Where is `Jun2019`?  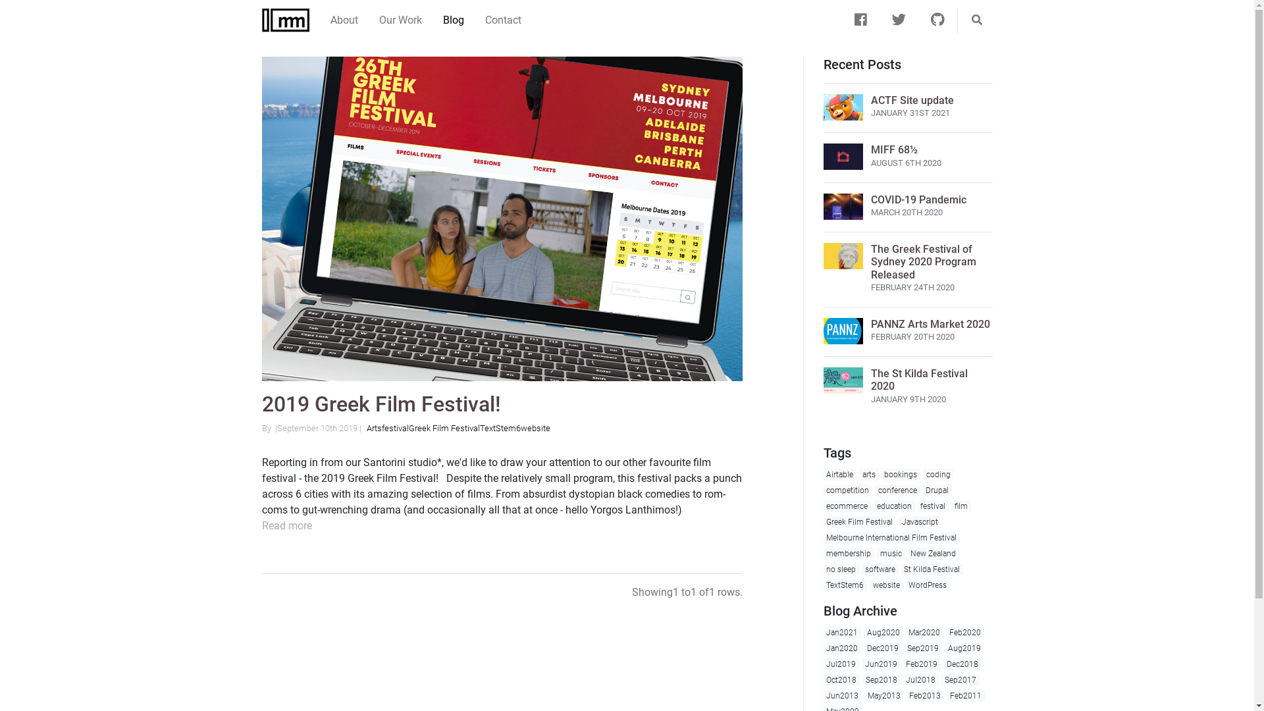 Jun2019 is located at coordinates (881, 664).